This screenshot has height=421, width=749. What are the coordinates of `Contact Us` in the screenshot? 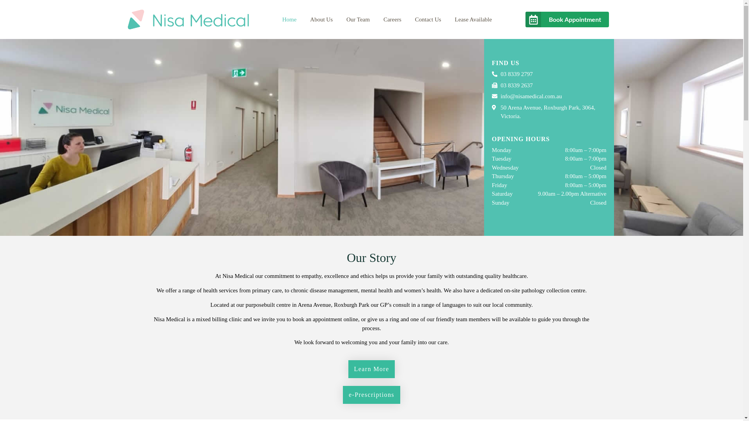 It's located at (428, 19).